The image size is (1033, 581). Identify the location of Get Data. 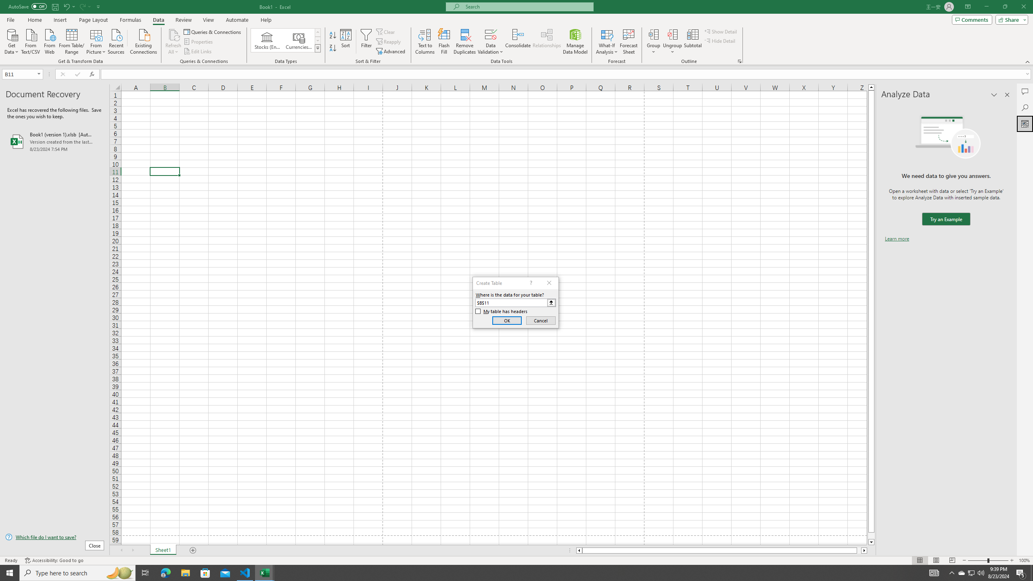
(12, 41).